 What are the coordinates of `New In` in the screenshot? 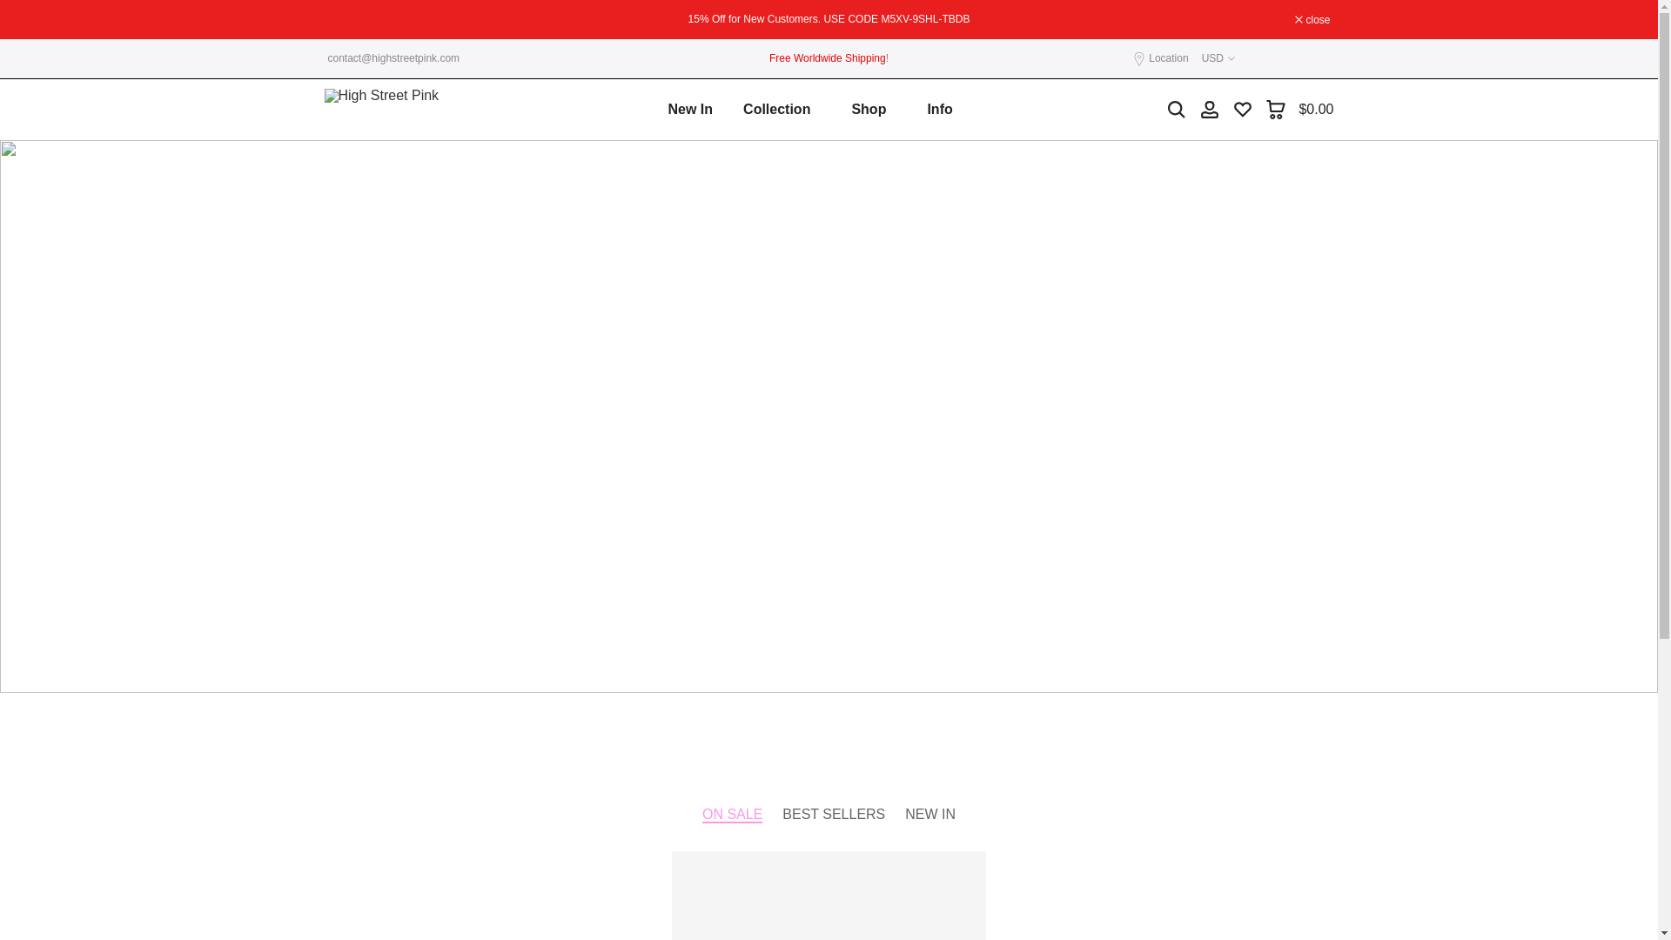 It's located at (691, 110).